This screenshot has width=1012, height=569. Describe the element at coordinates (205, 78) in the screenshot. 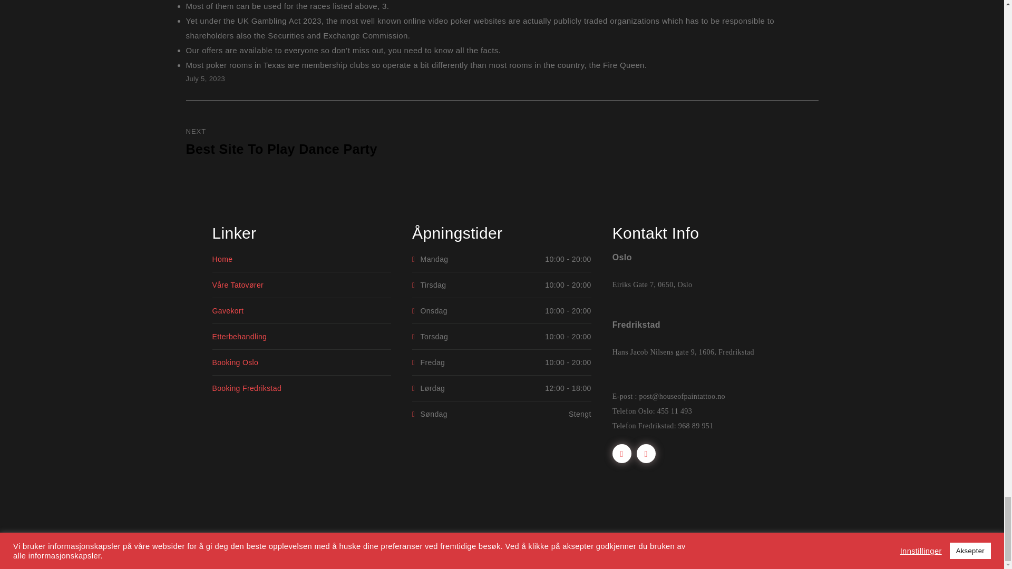

I see `July 5, 2023` at that location.